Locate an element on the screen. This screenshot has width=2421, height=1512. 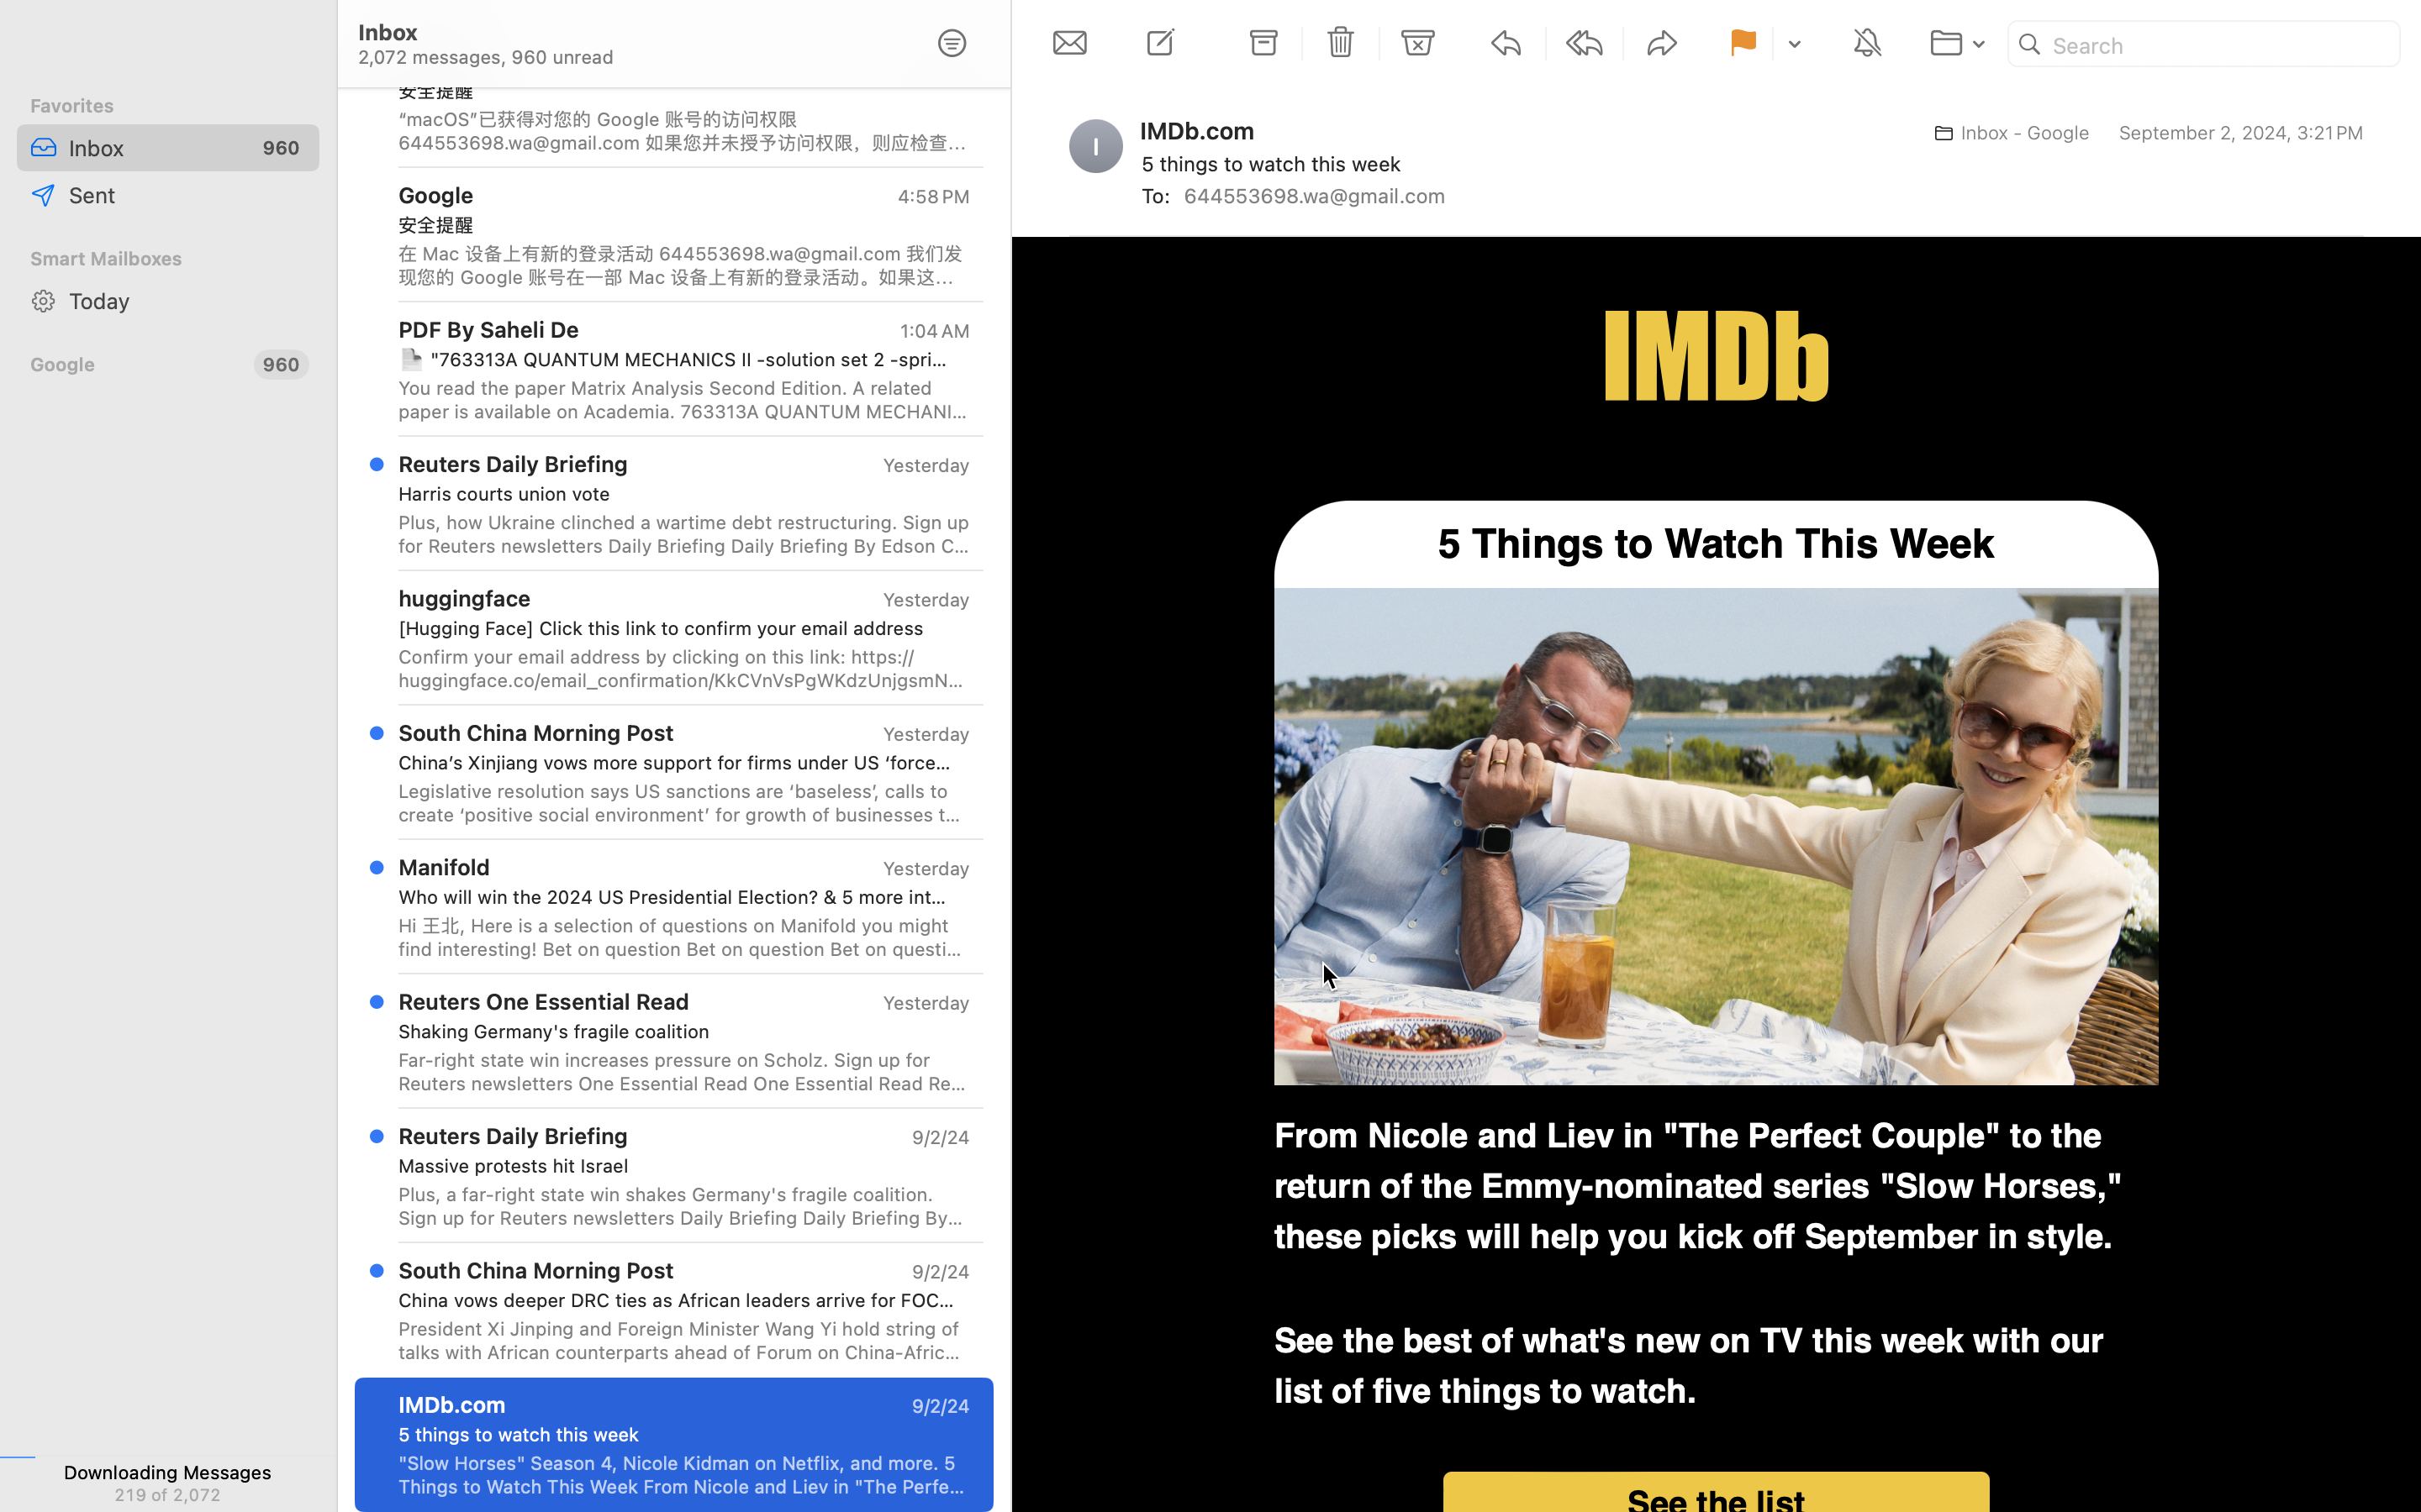
See the list is located at coordinates (1717, 1504).